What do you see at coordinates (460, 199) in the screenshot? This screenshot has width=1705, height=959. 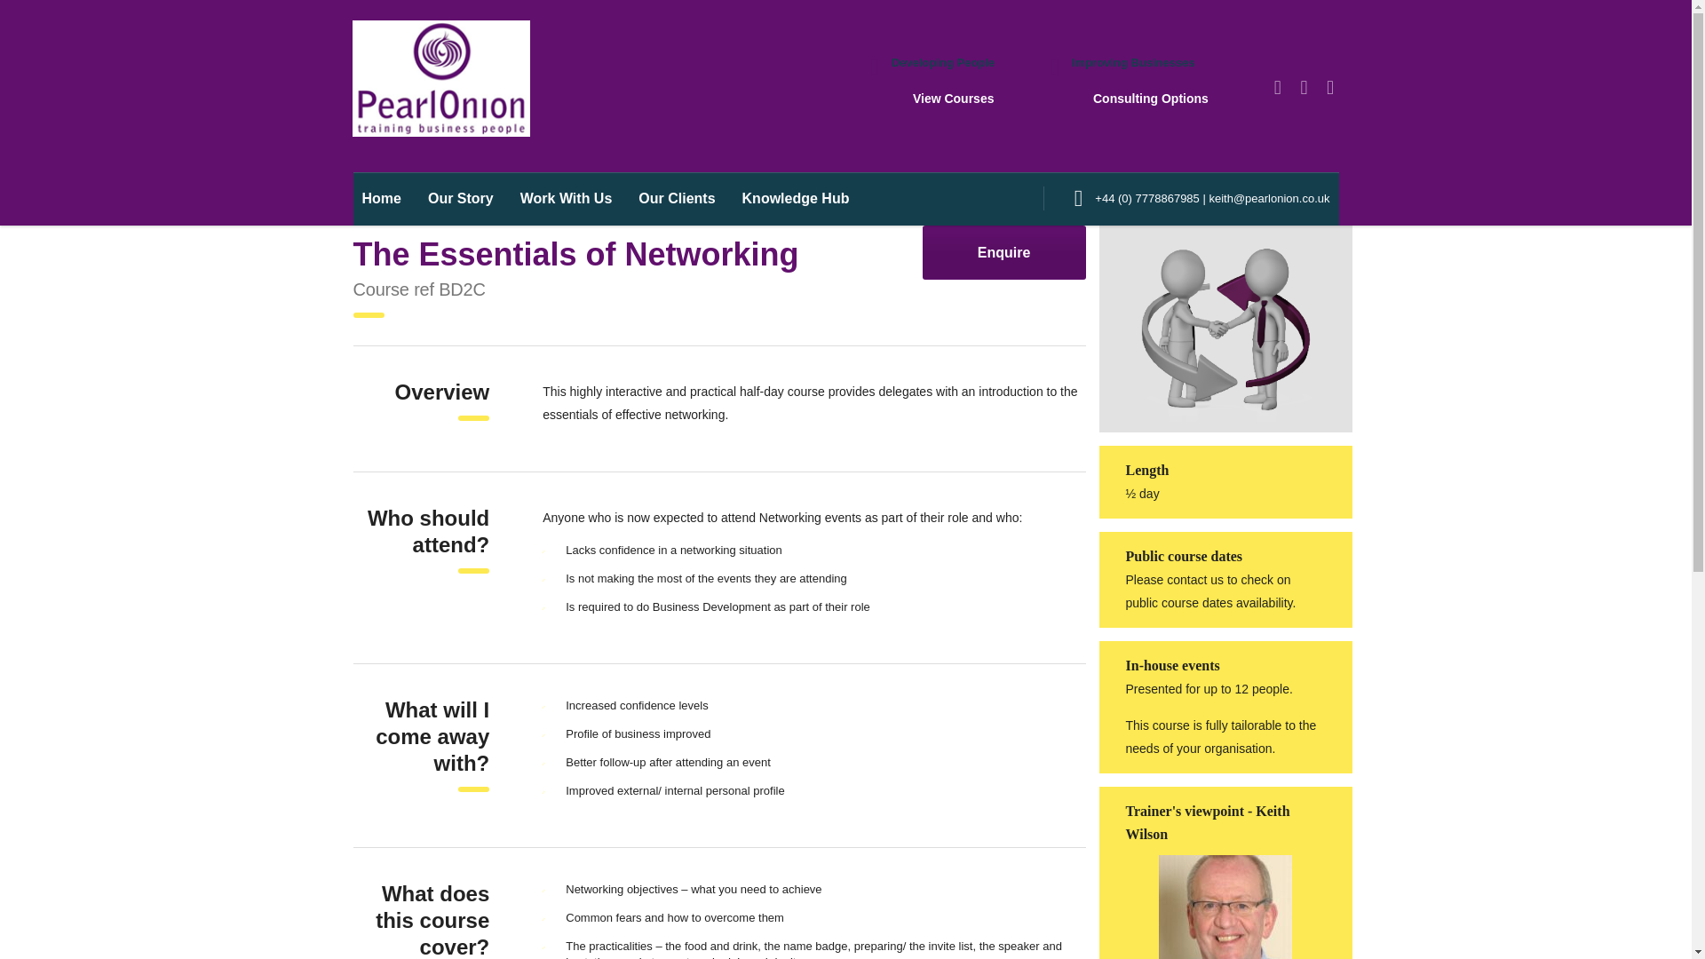 I see `Our Story` at bounding box center [460, 199].